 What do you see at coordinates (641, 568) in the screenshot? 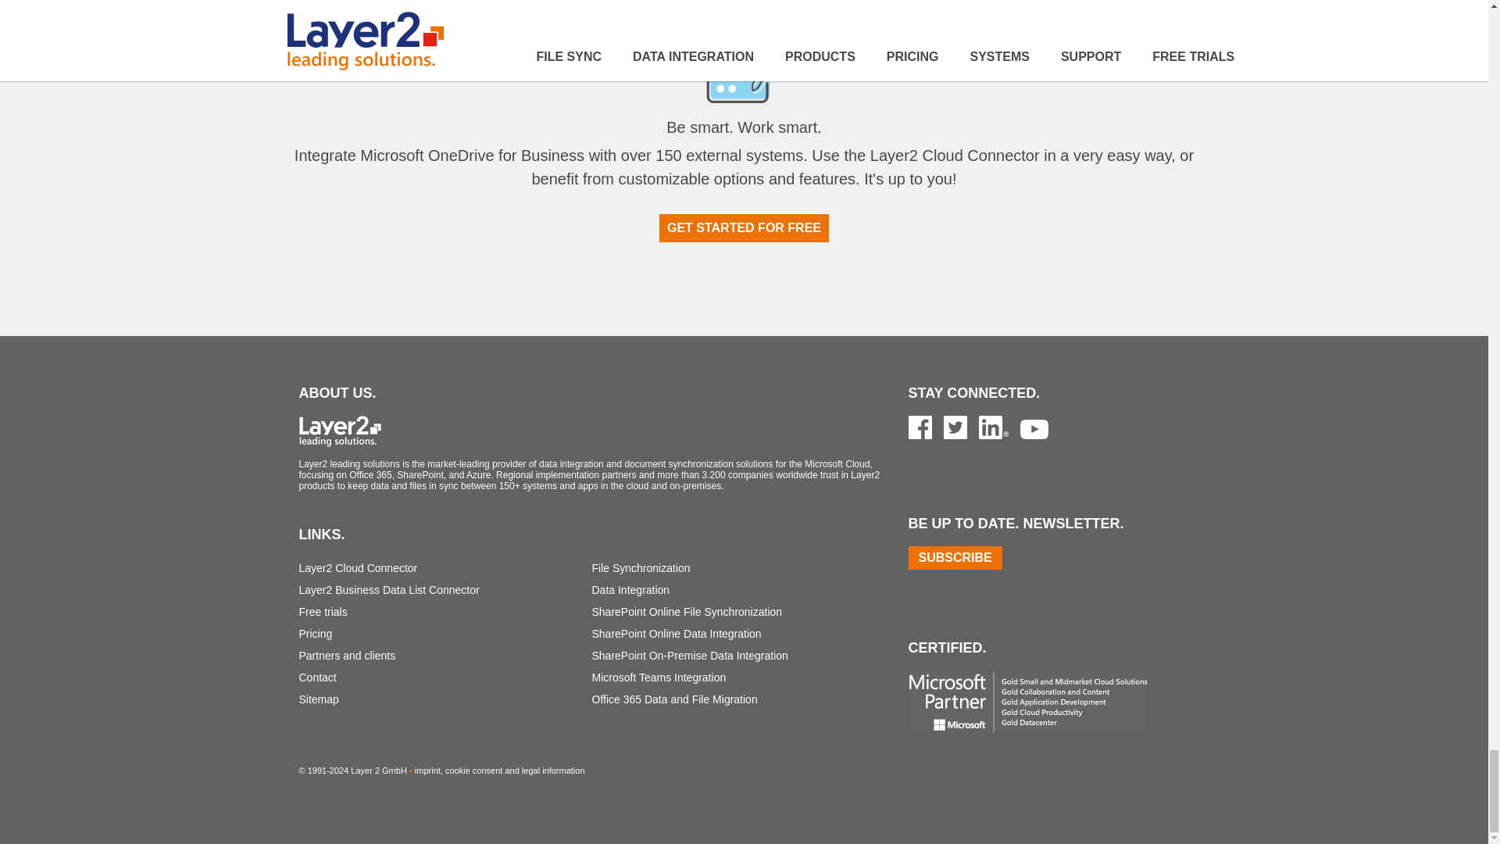
I see `File Synchronization` at bounding box center [641, 568].